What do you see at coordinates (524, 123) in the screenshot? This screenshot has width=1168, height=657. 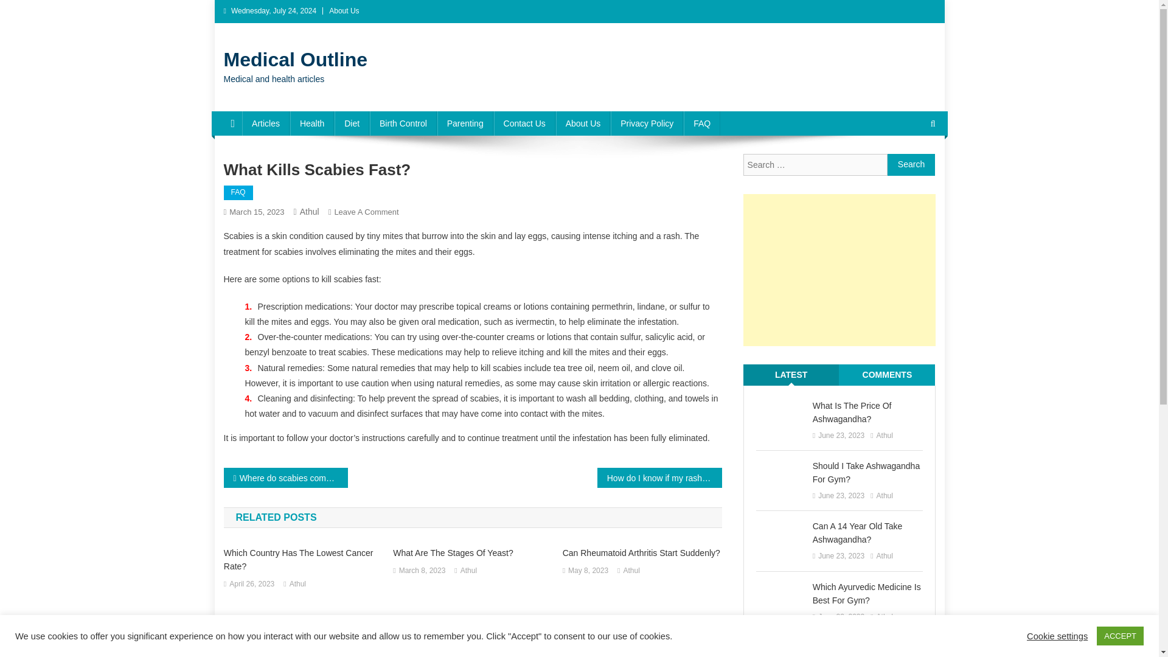 I see `Contact Us` at bounding box center [524, 123].